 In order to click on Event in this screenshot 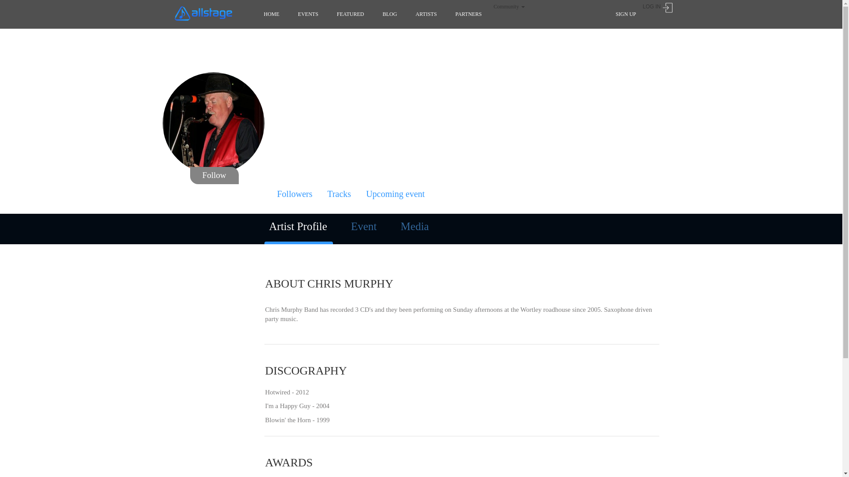, I will do `click(364, 227)`.